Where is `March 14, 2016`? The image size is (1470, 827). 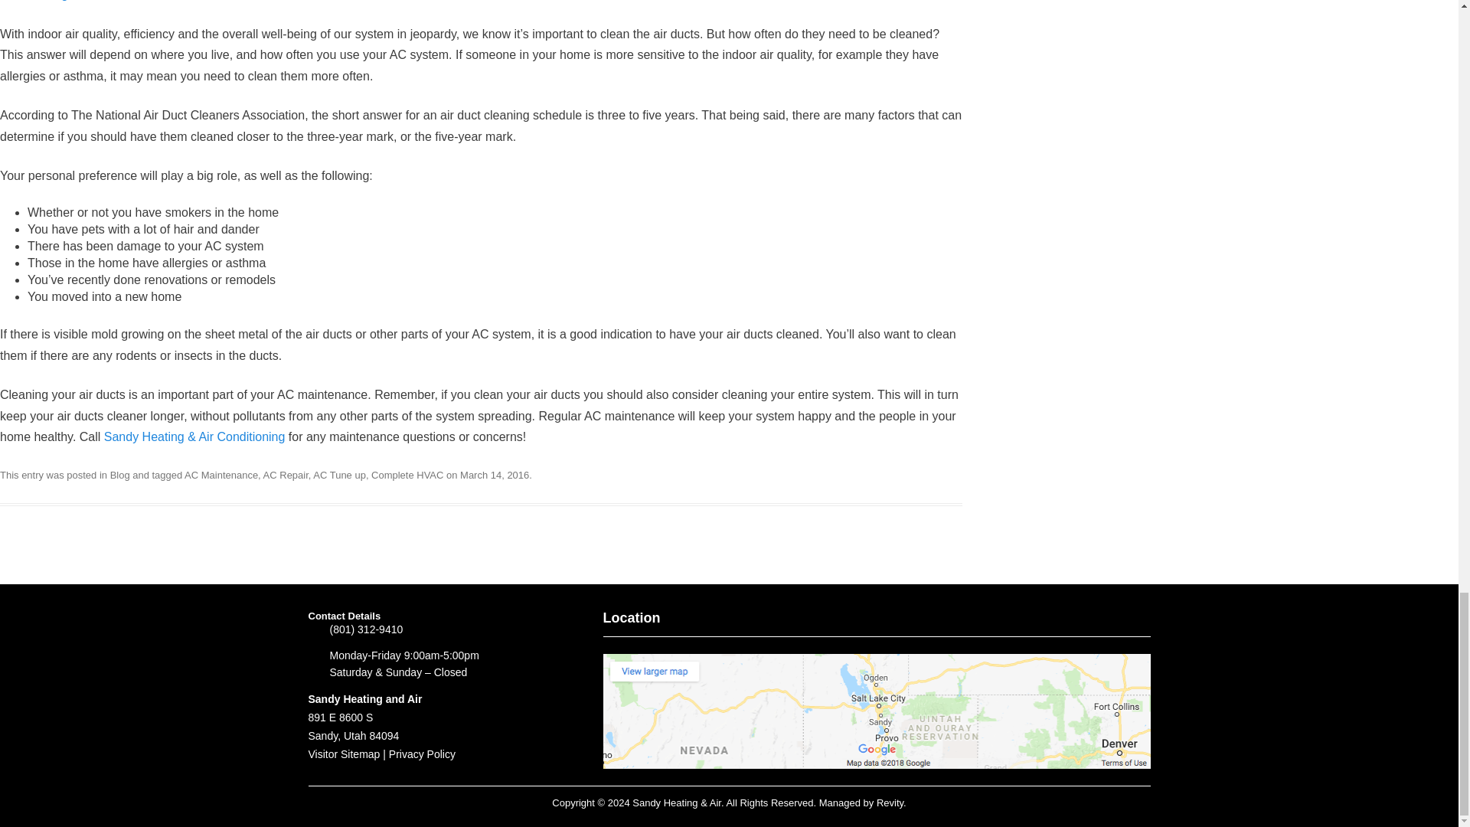
March 14, 2016 is located at coordinates (495, 475).